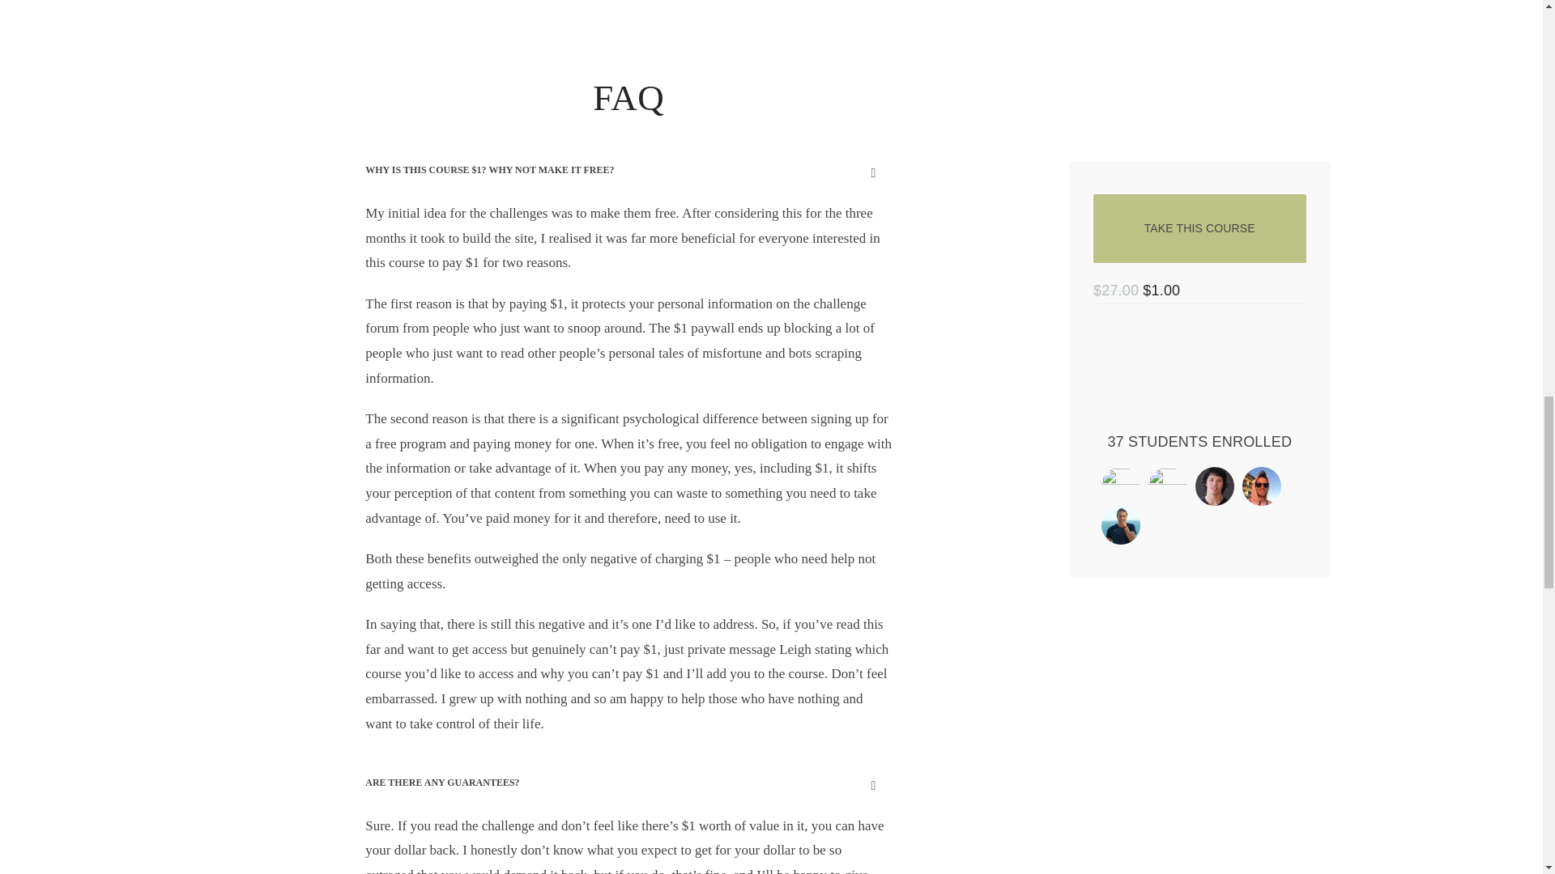  I want to click on ARE THERE ANY GUARANTEES?, so click(628, 783).